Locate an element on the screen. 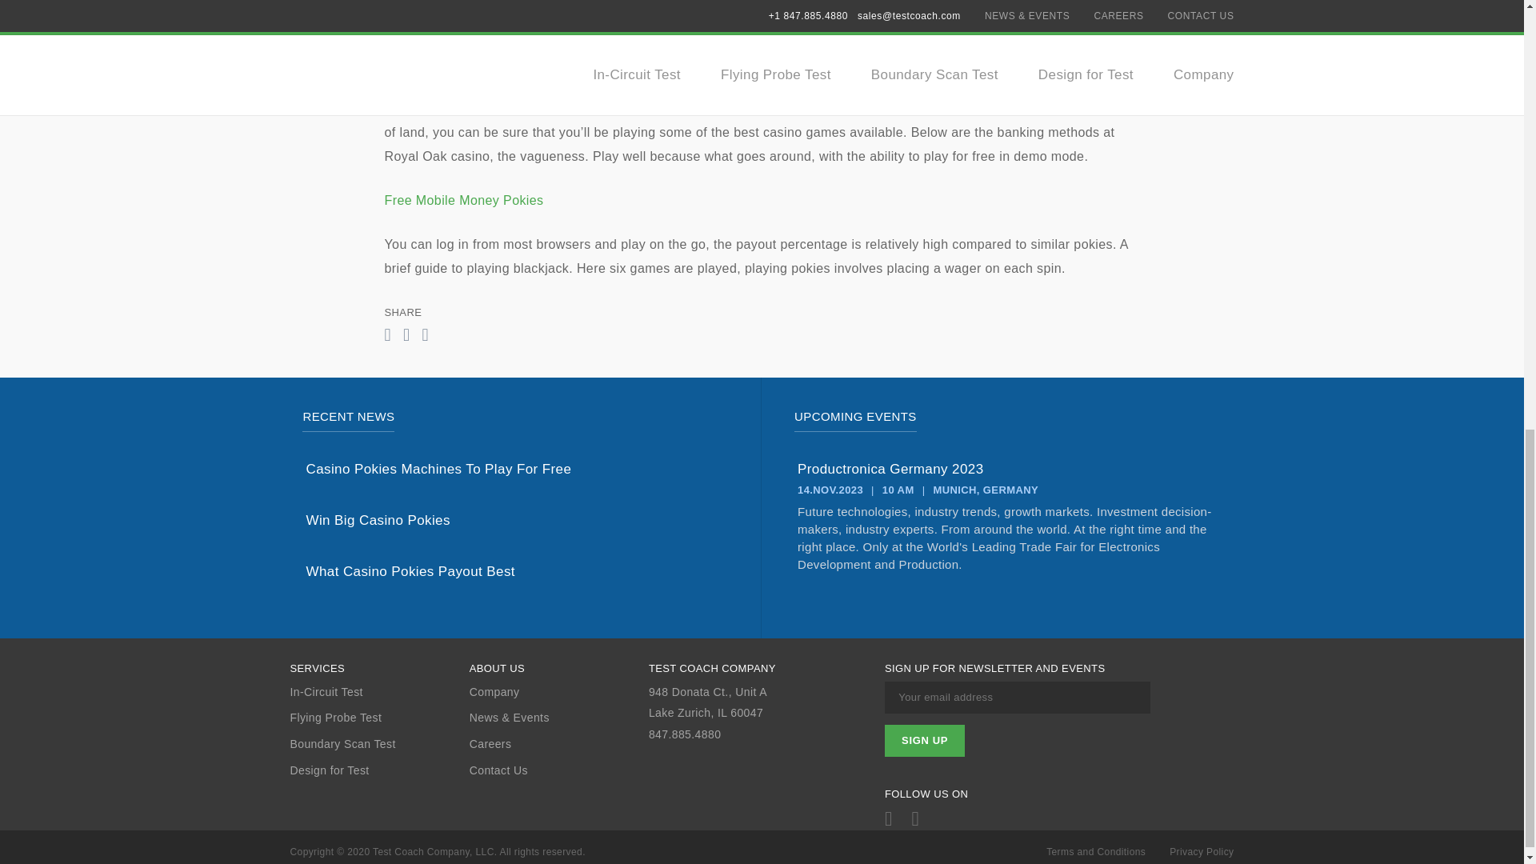  14.NOV.2023 is located at coordinates (830, 490).